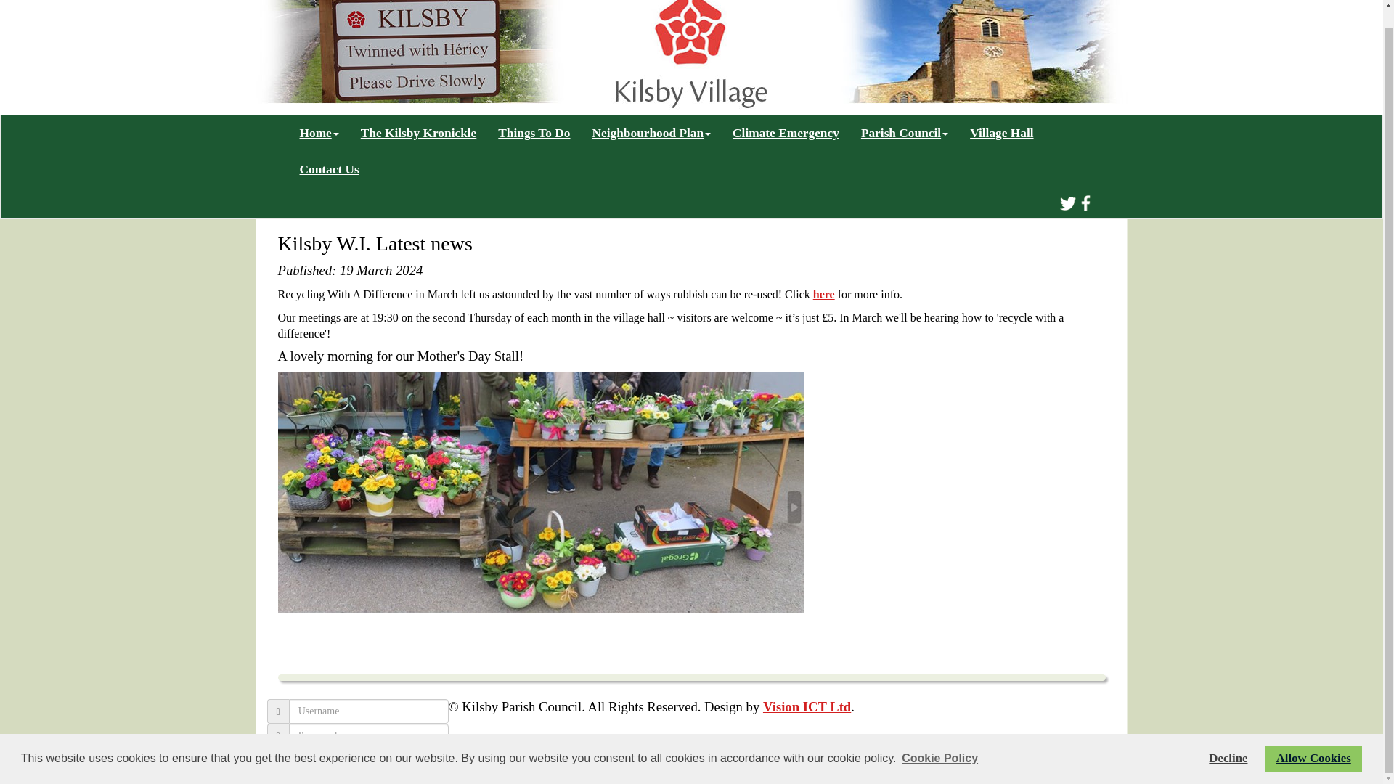  Describe the element at coordinates (369, 711) in the screenshot. I see `User Name` at that location.